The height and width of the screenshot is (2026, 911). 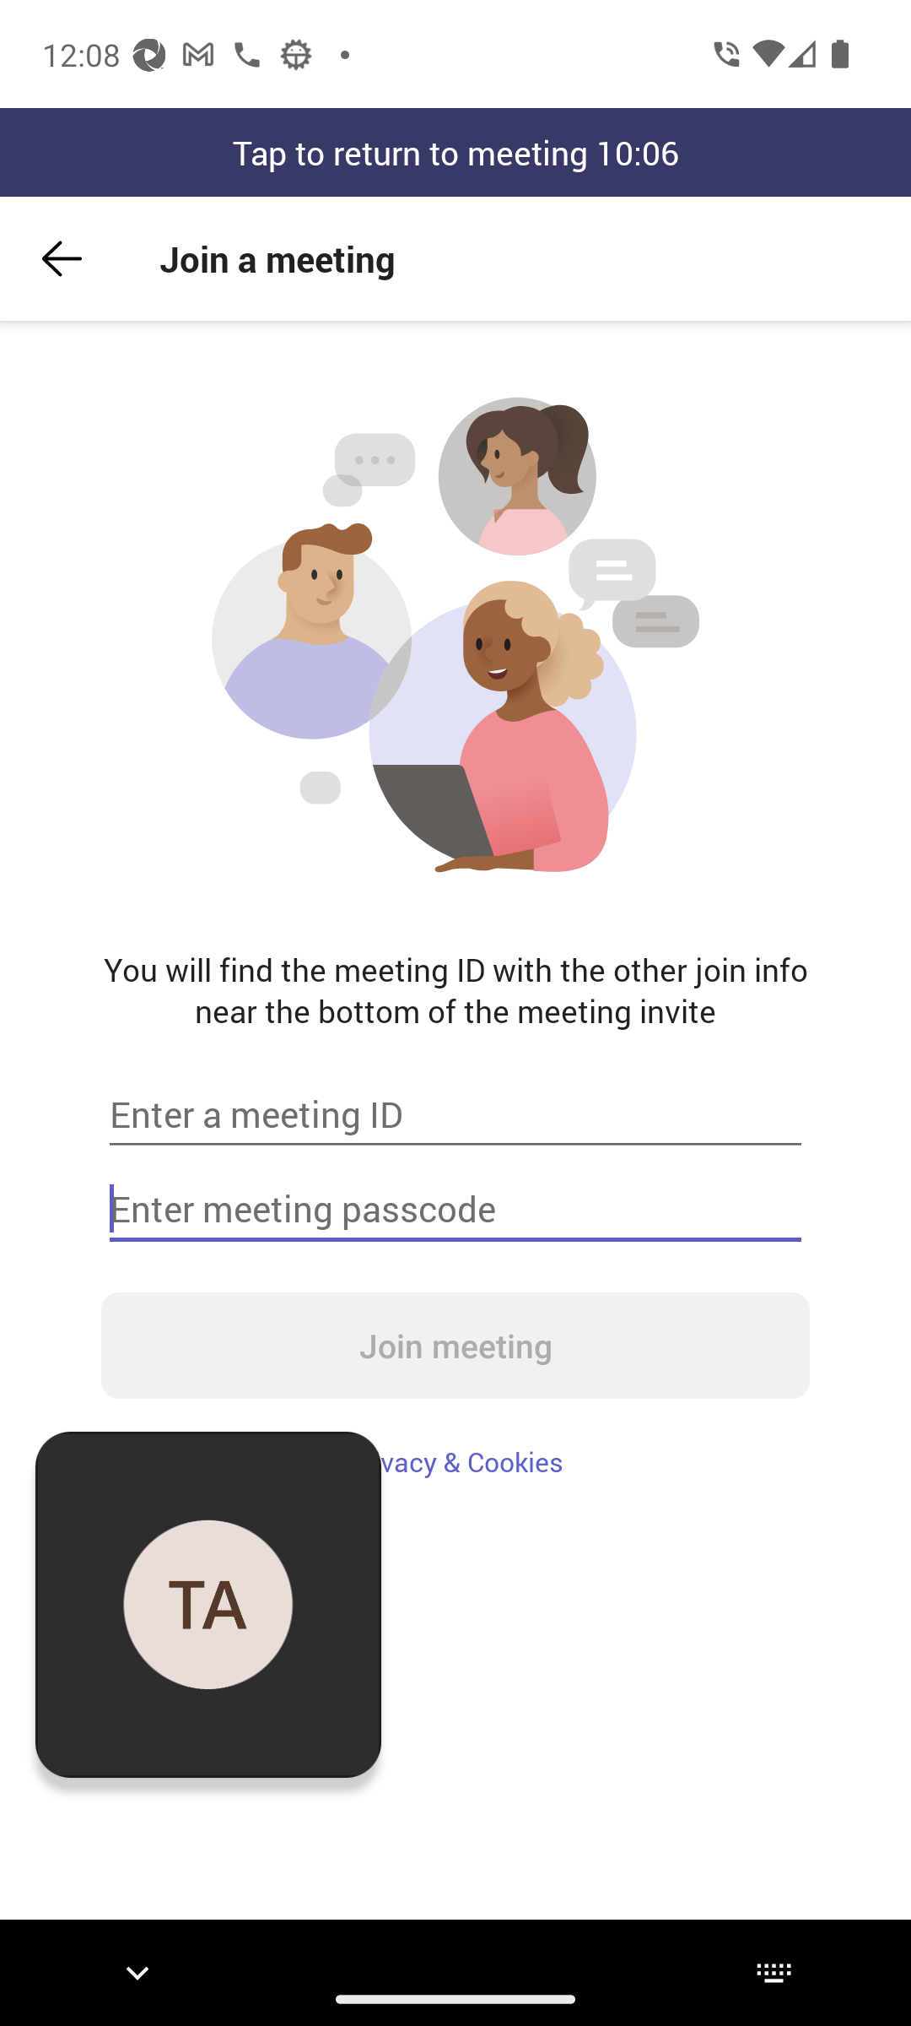 What do you see at coordinates (455, 1114) in the screenshot?
I see `Enter a meeting ID` at bounding box center [455, 1114].